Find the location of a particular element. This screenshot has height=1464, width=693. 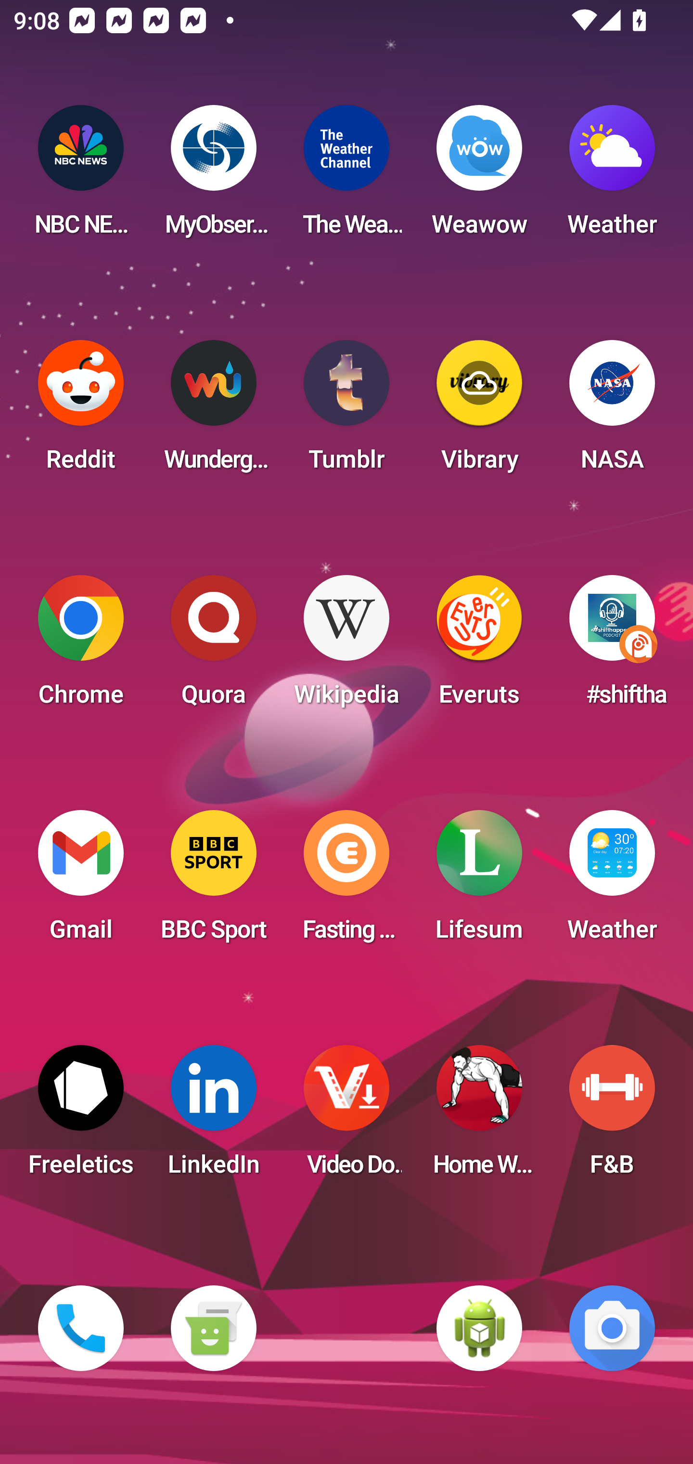

Wikipedia is located at coordinates (346, 646).